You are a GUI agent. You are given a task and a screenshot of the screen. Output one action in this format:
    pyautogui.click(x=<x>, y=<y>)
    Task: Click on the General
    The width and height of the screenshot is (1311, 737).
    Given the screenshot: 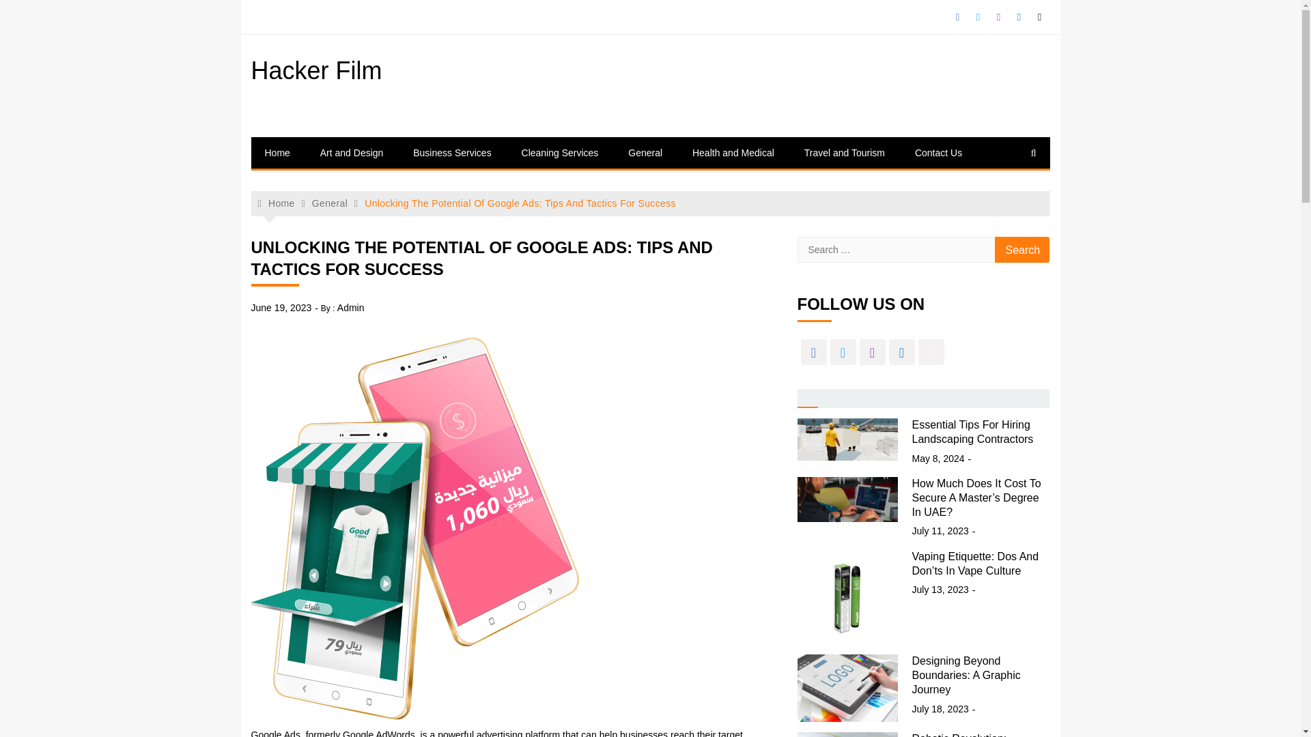 What is the action you would take?
    pyautogui.click(x=329, y=203)
    